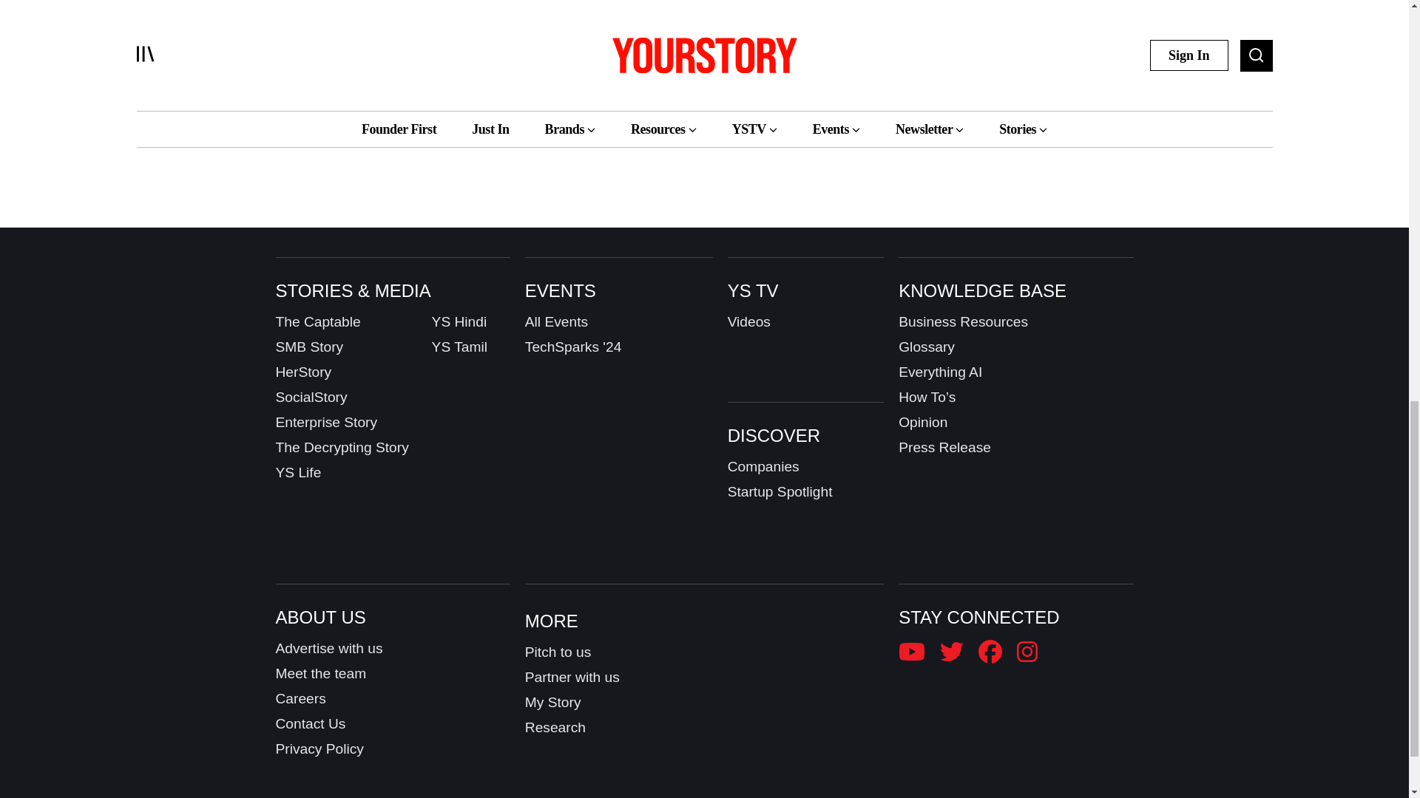 Image resolution: width=1420 pixels, height=798 pixels. What do you see at coordinates (780, 492) in the screenshot?
I see `Startup Spotlight` at bounding box center [780, 492].